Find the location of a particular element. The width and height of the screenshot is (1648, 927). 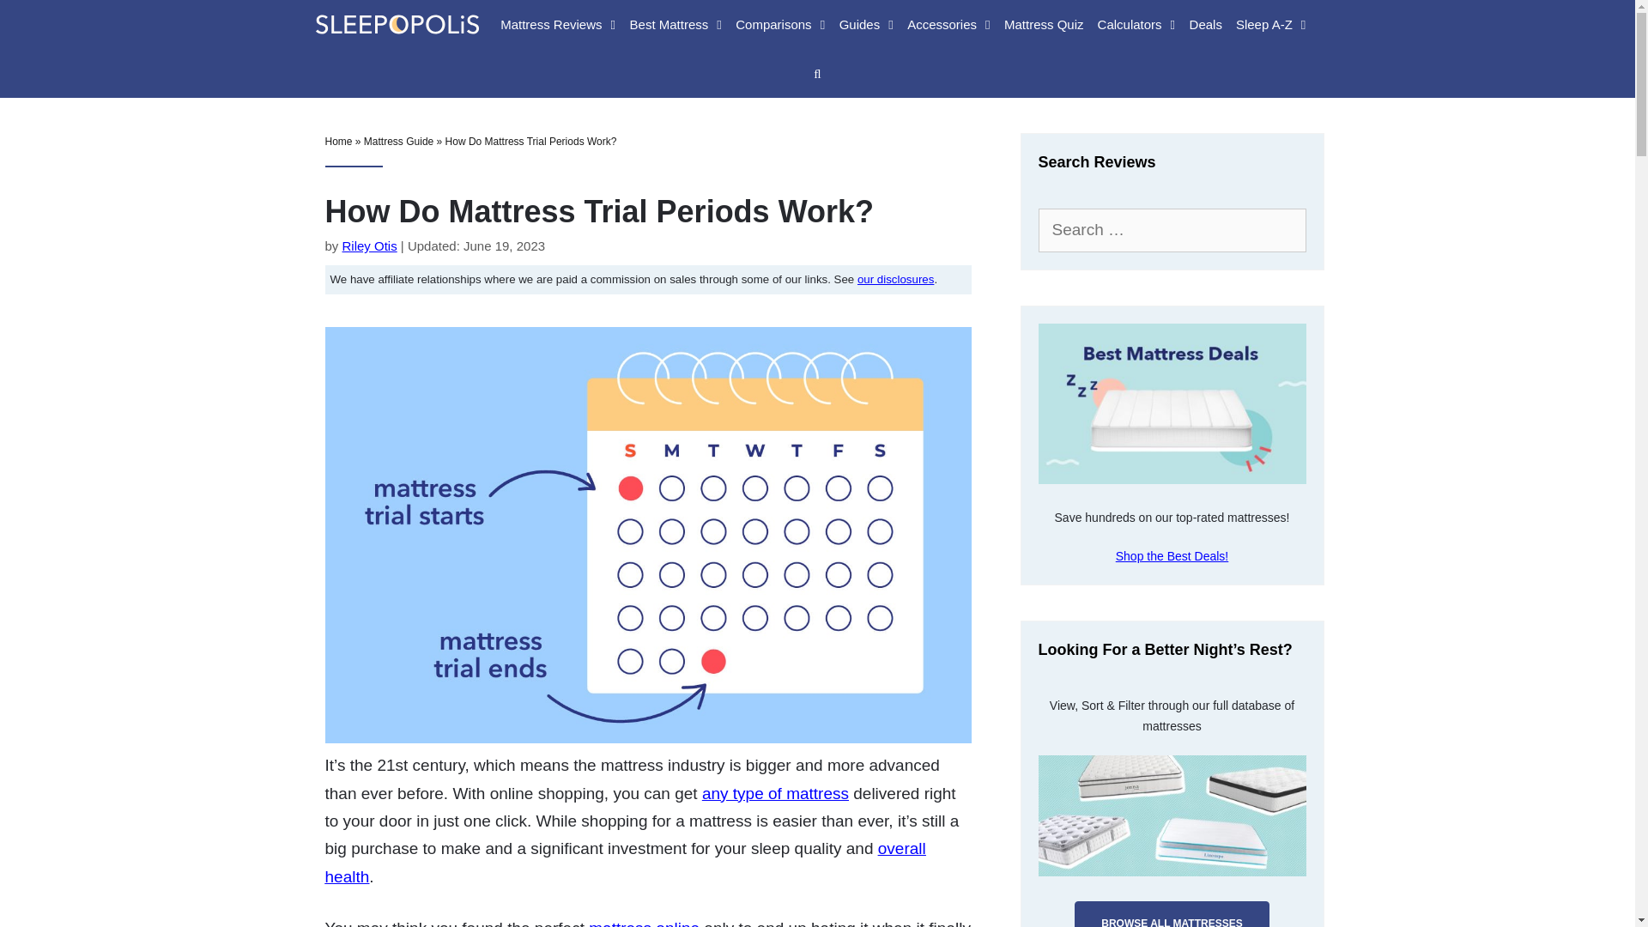

Mattress Reviews is located at coordinates (558, 24).